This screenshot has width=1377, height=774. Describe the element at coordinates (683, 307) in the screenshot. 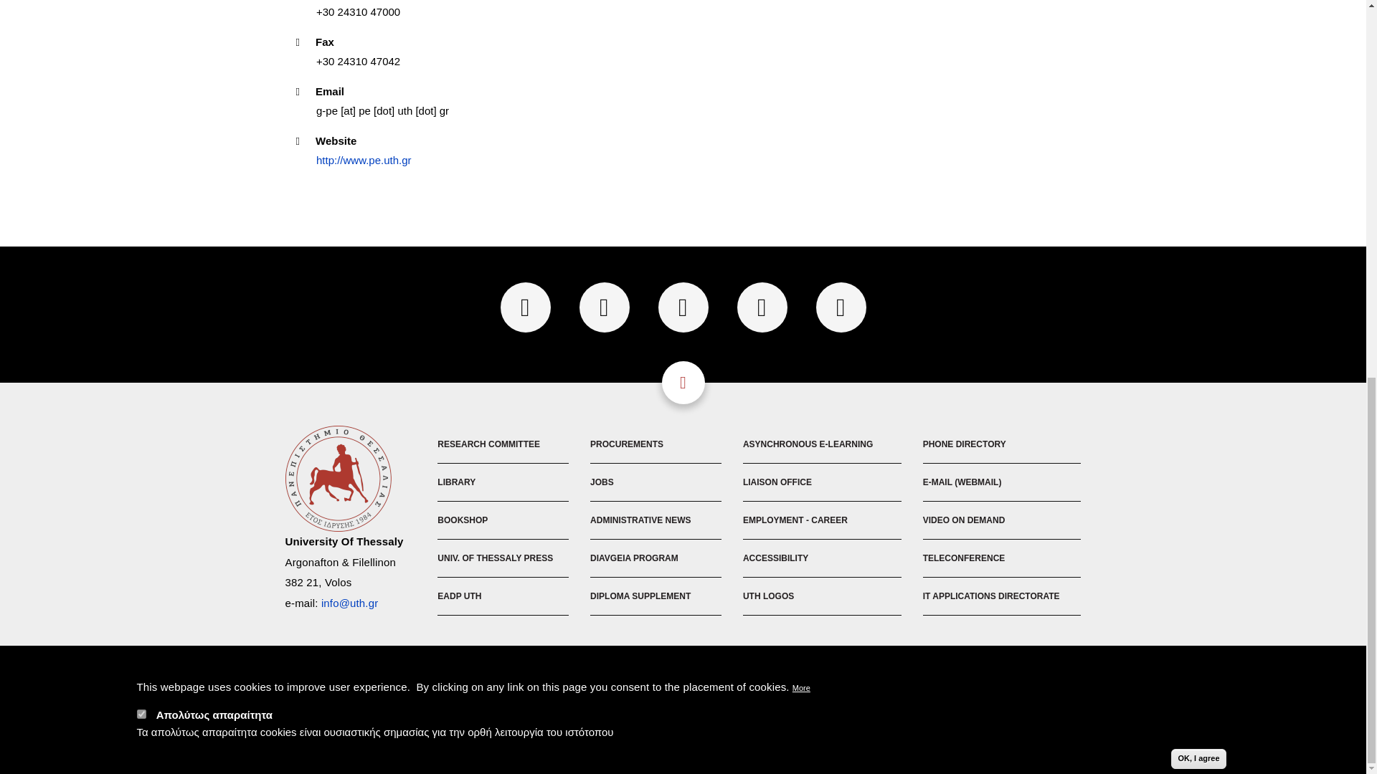

I see `youtube` at that location.